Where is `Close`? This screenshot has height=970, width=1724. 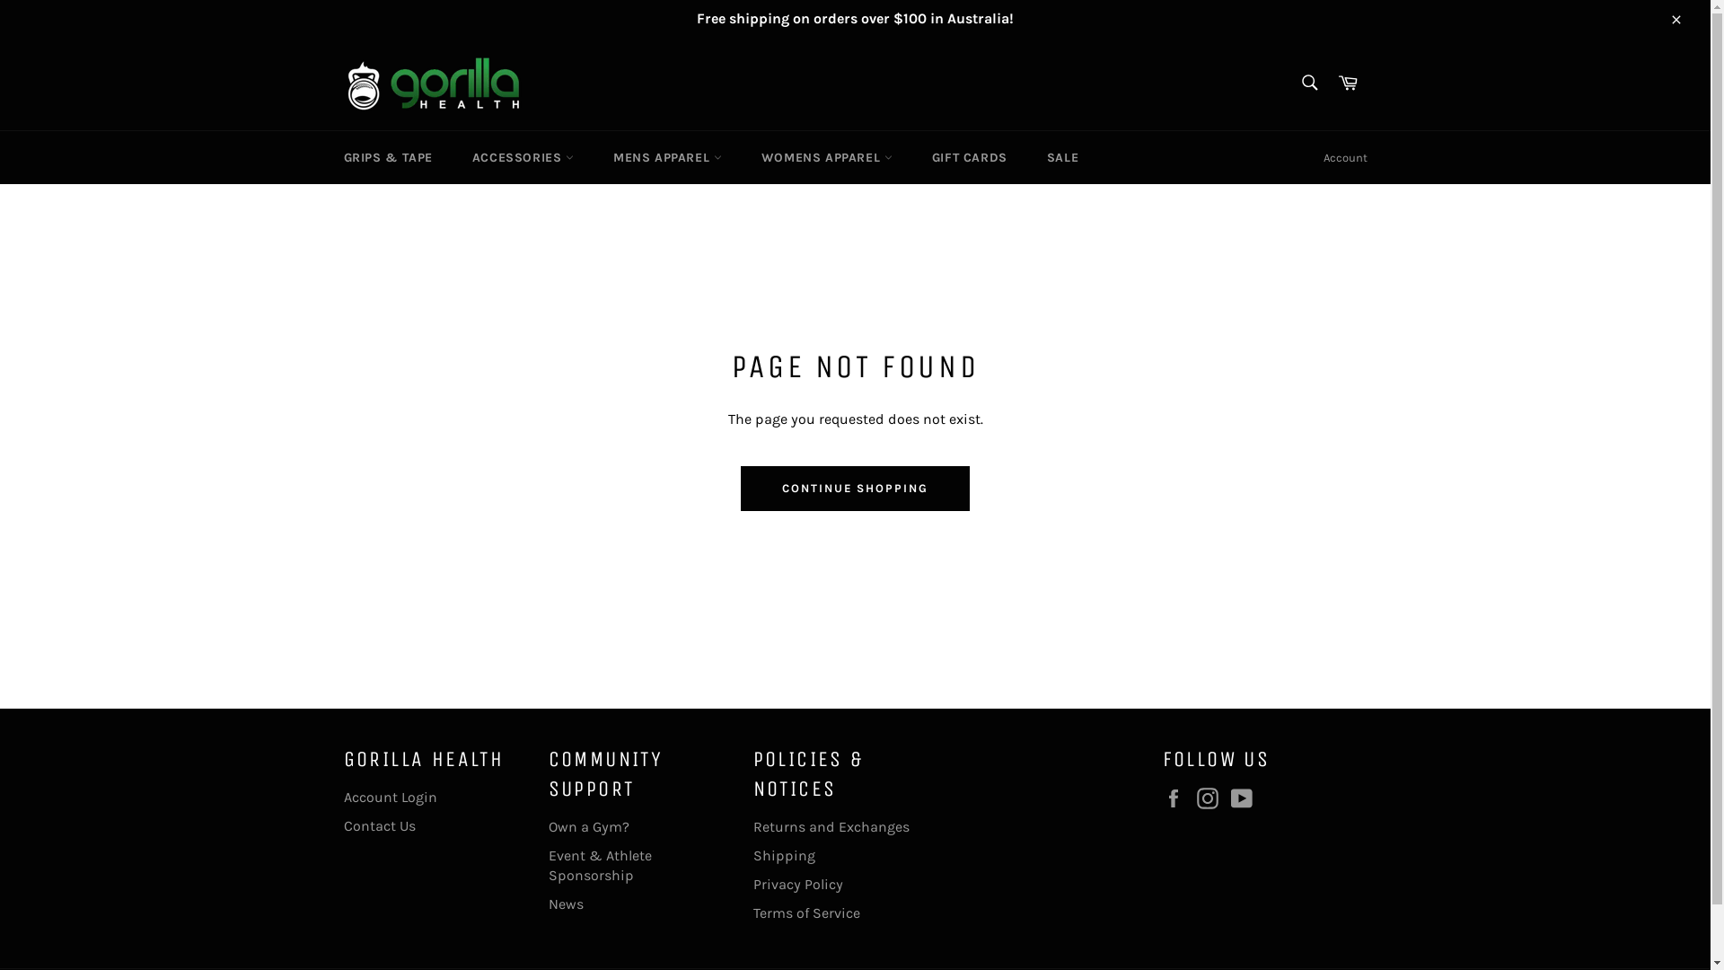
Close is located at coordinates (1676, 19).